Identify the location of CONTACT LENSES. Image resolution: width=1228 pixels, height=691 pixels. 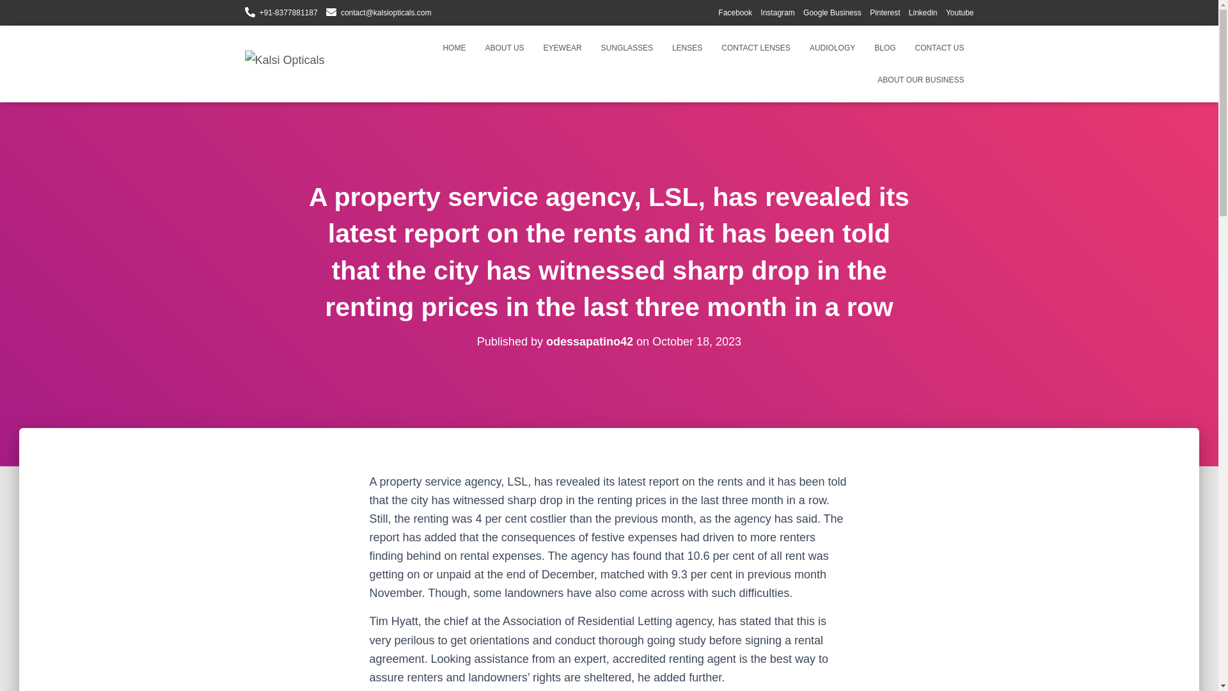
(756, 47).